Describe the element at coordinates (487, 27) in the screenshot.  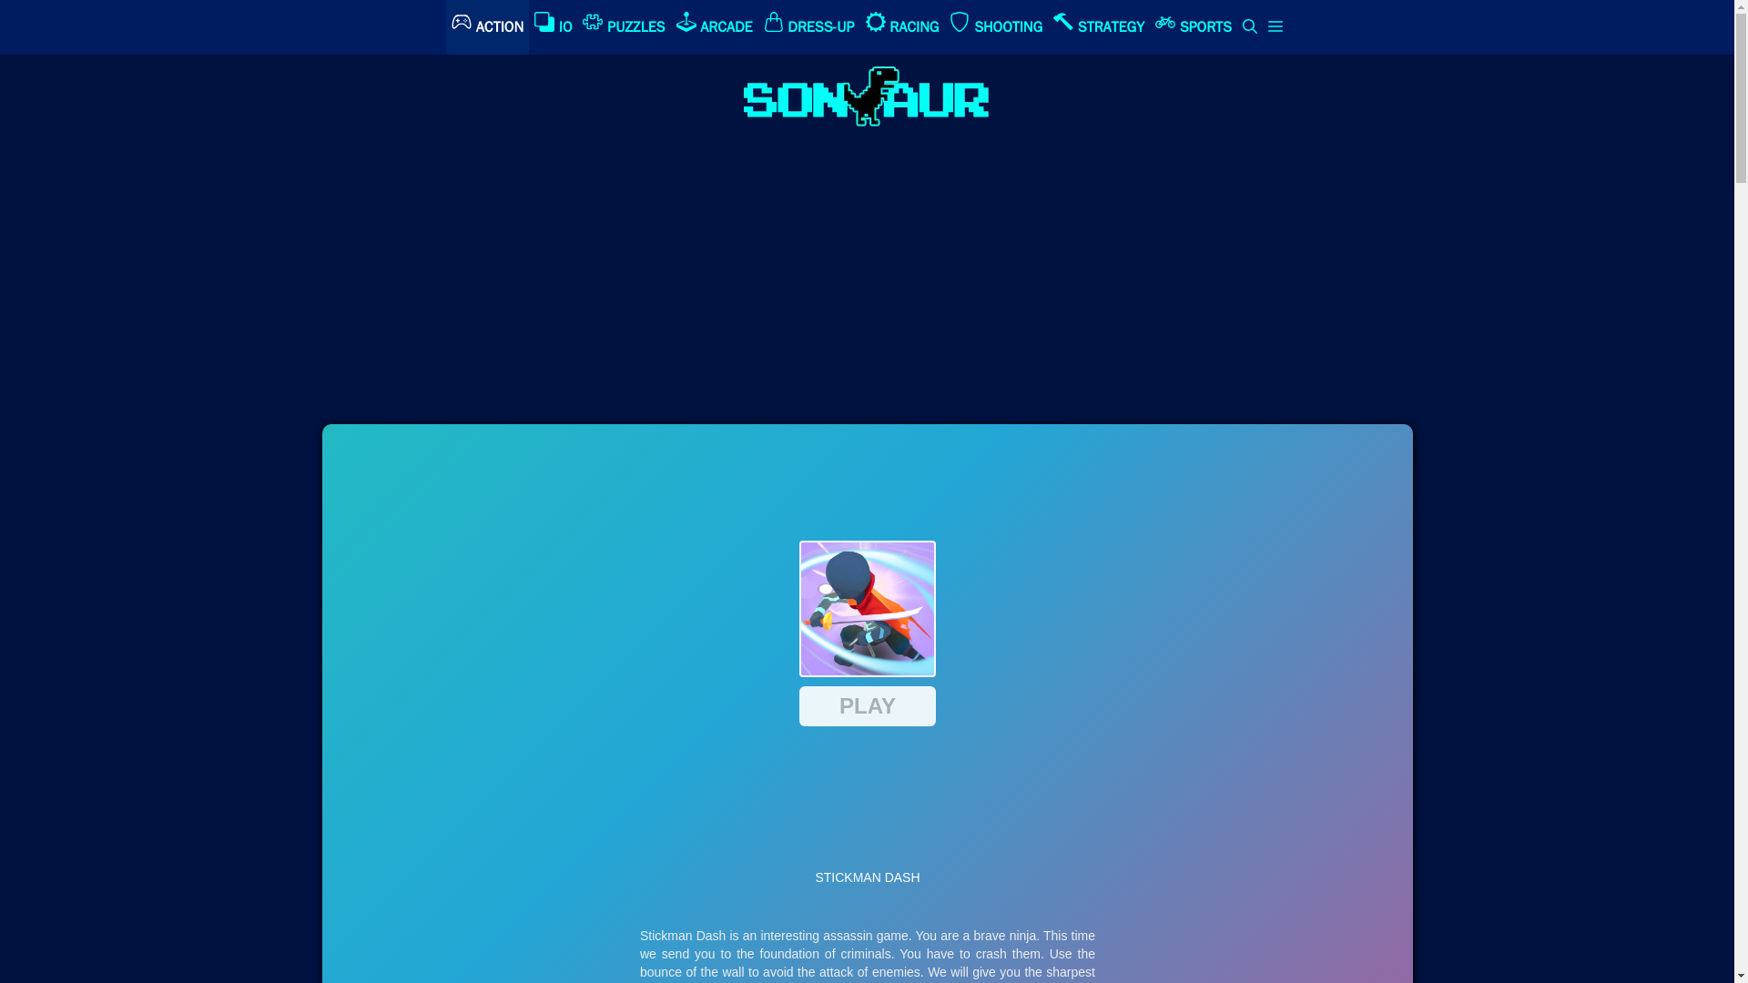
I see `Action Games` at that location.